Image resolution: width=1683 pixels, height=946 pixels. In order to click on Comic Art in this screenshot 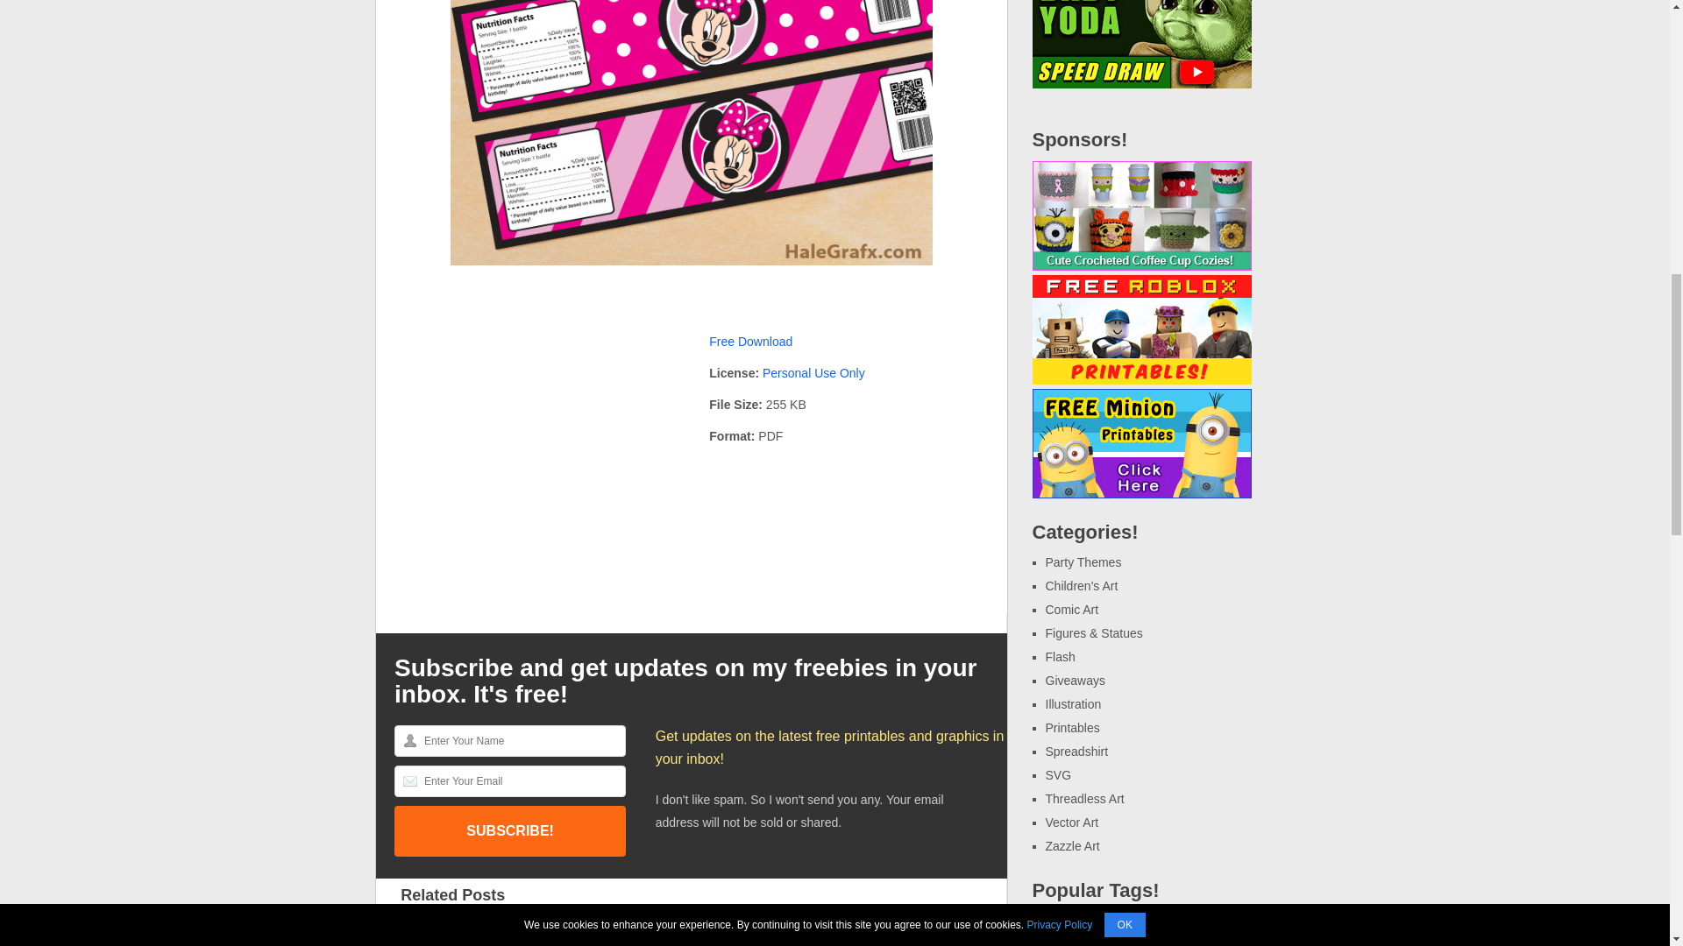, I will do `click(1071, 610)`.